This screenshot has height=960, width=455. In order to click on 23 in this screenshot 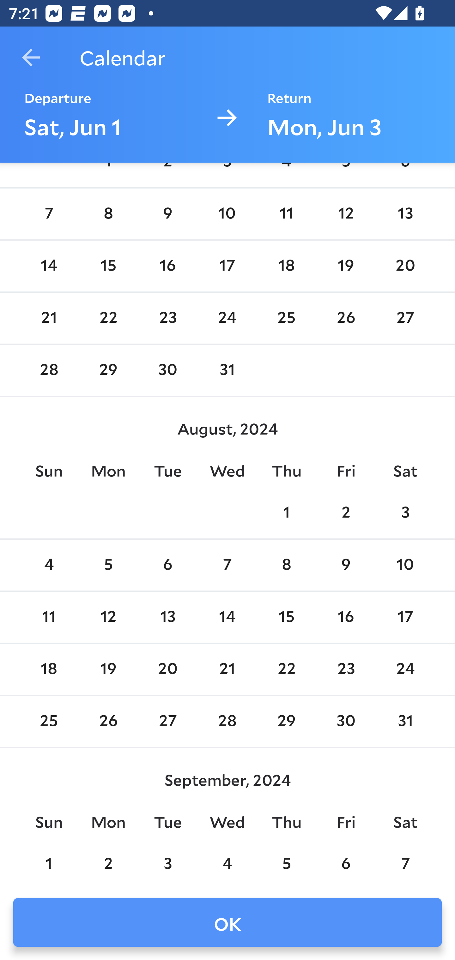, I will do `click(346, 669)`.